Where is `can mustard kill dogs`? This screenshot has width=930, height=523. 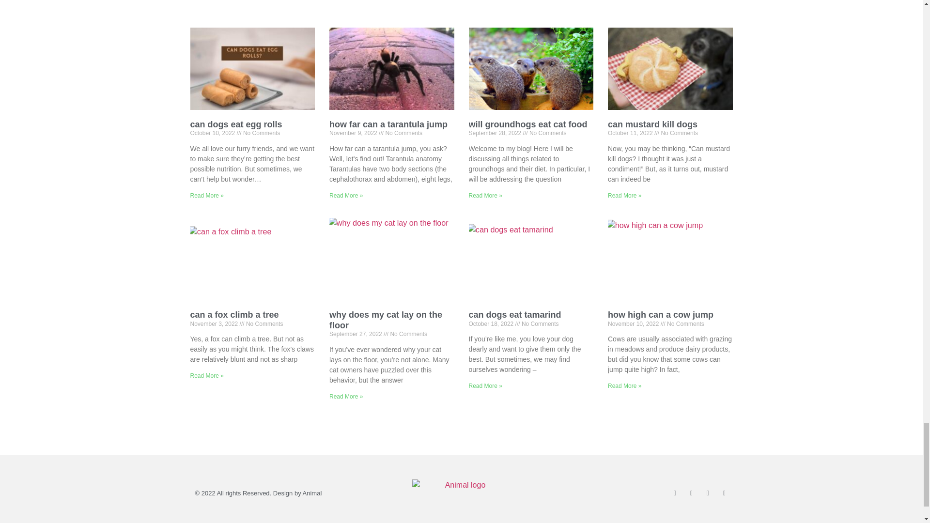
can mustard kill dogs is located at coordinates (653, 124).